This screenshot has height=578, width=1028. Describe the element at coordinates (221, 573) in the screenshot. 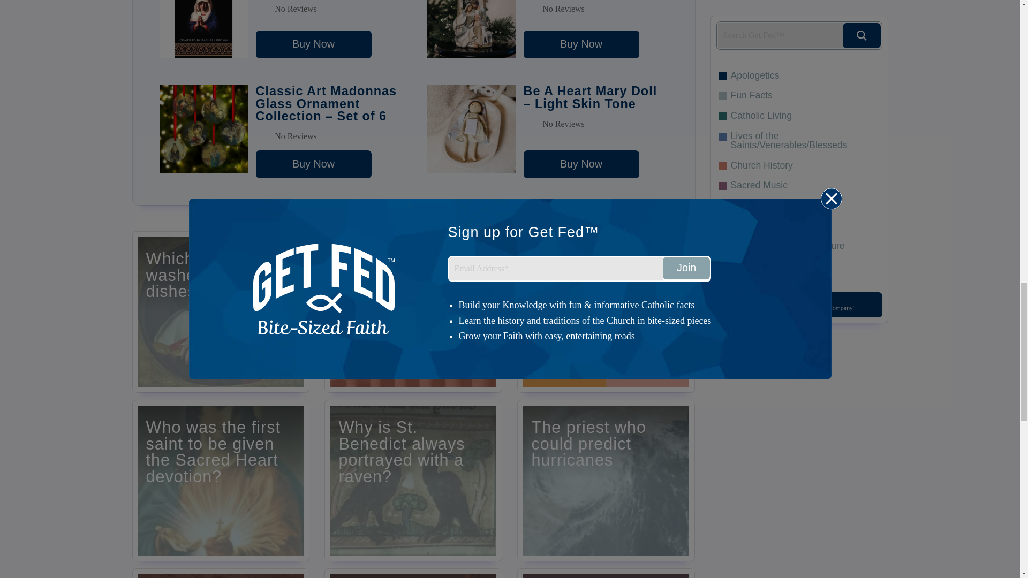

I see `The prisoner-guard who became a guardian of the Faith` at that location.